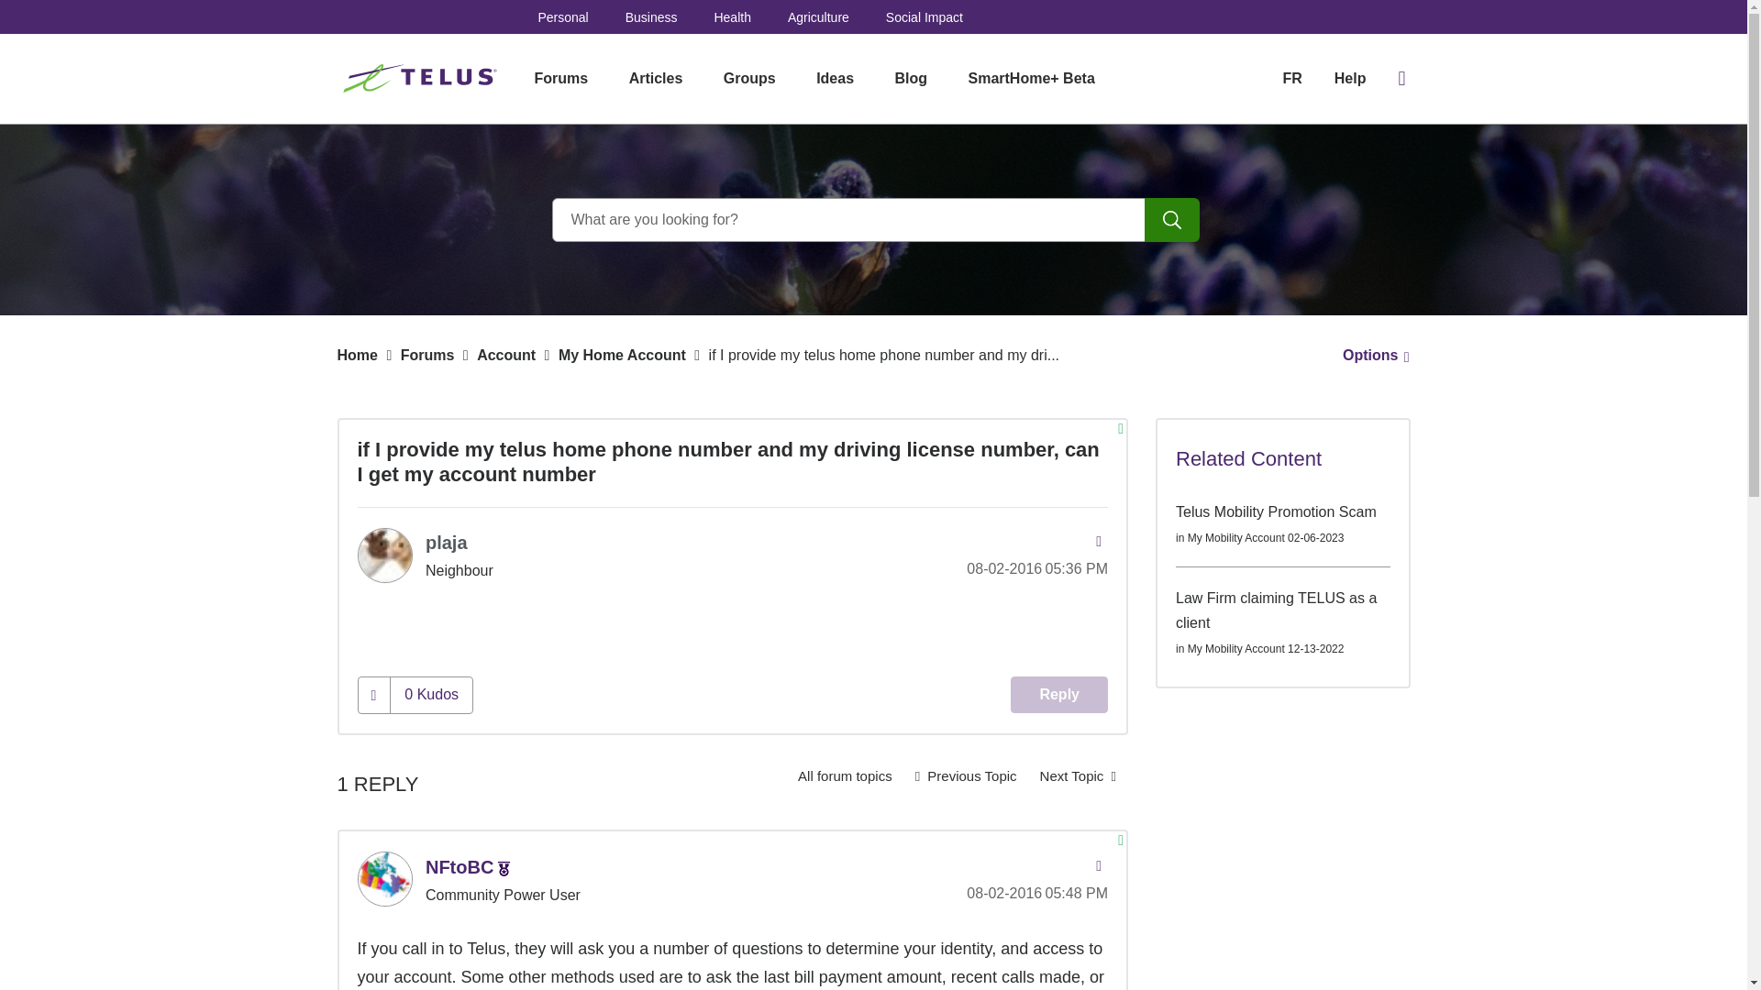  What do you see at coordinates (656, 79) in the screenshot?
I see `Articles` at bounding box center [656, 79].